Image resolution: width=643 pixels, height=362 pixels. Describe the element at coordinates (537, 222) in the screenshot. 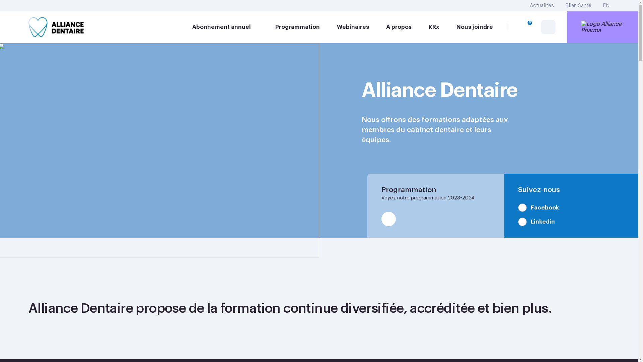

I see `Linkedin` at that location.